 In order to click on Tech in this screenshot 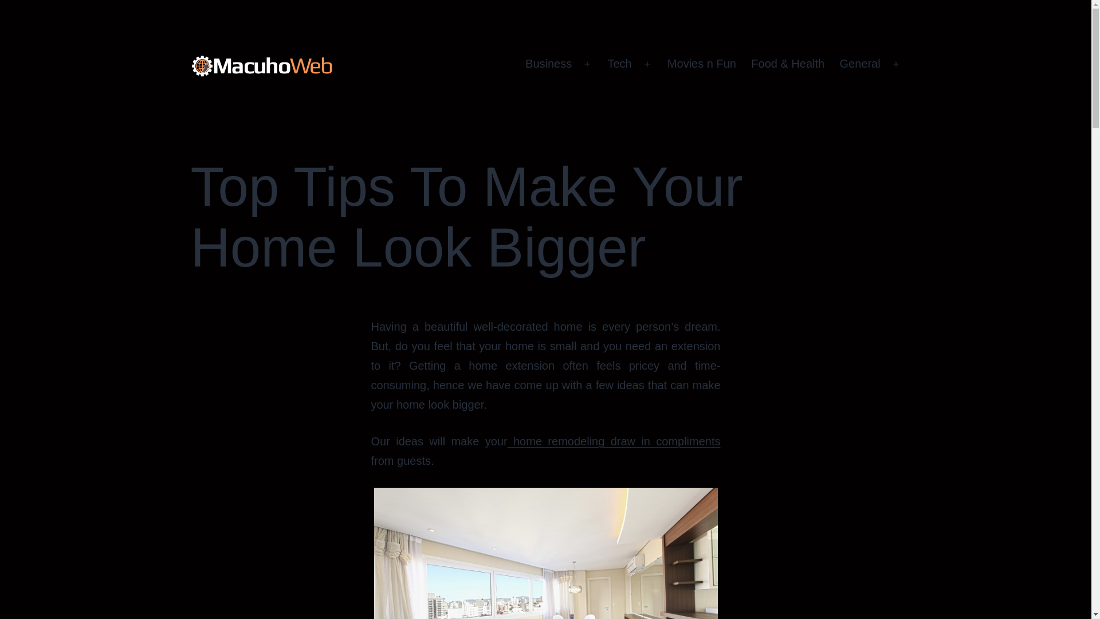, I will do `click(619, 64)`.